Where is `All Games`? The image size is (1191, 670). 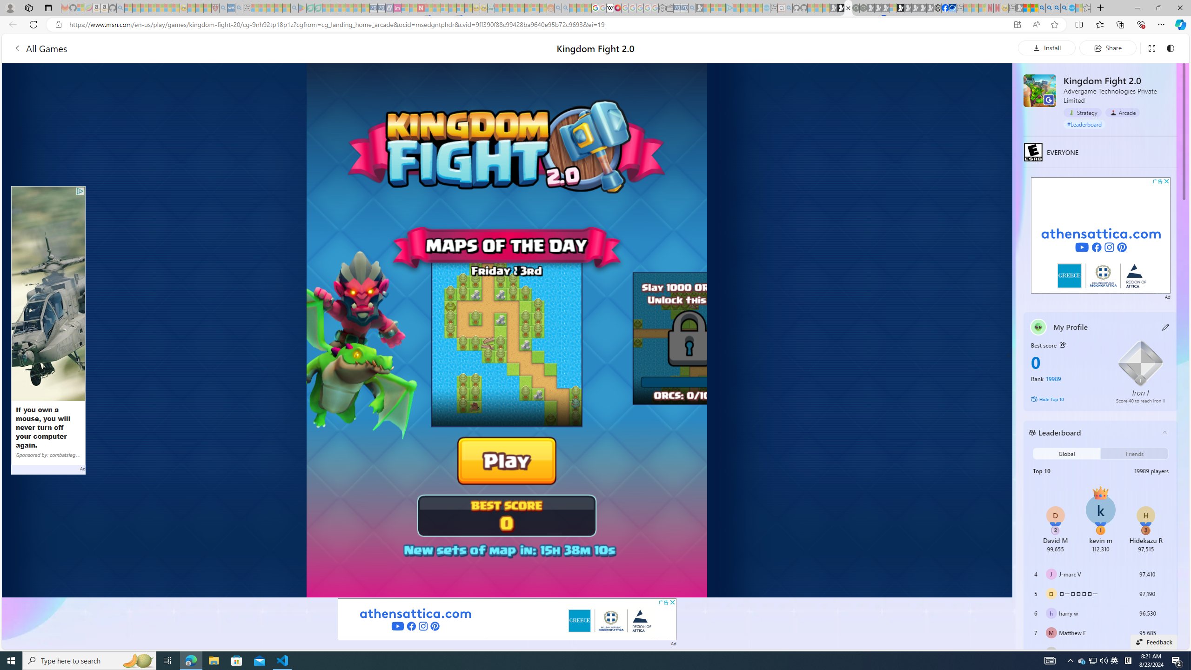 All Games is located at coordinates (40, 48).